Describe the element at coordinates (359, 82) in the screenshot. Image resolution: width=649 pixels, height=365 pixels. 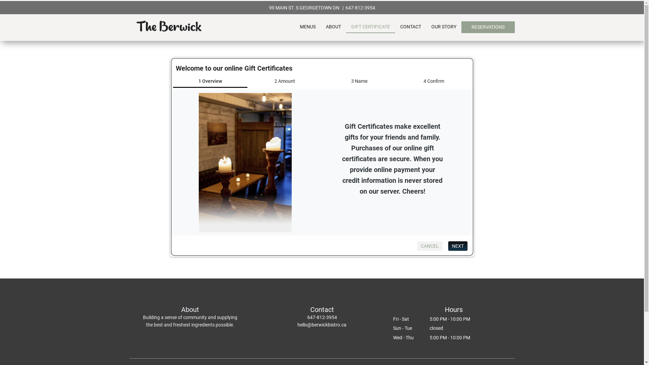
I see `3 Name` at that location.